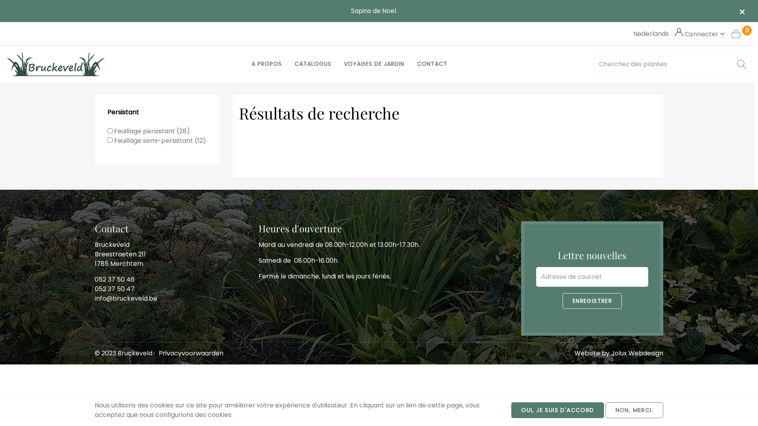 This screenshot has width=758, height=426. Describe the element at coordinates (634, 410) in the screenshot. I see `NON, MERCI.` at that location.